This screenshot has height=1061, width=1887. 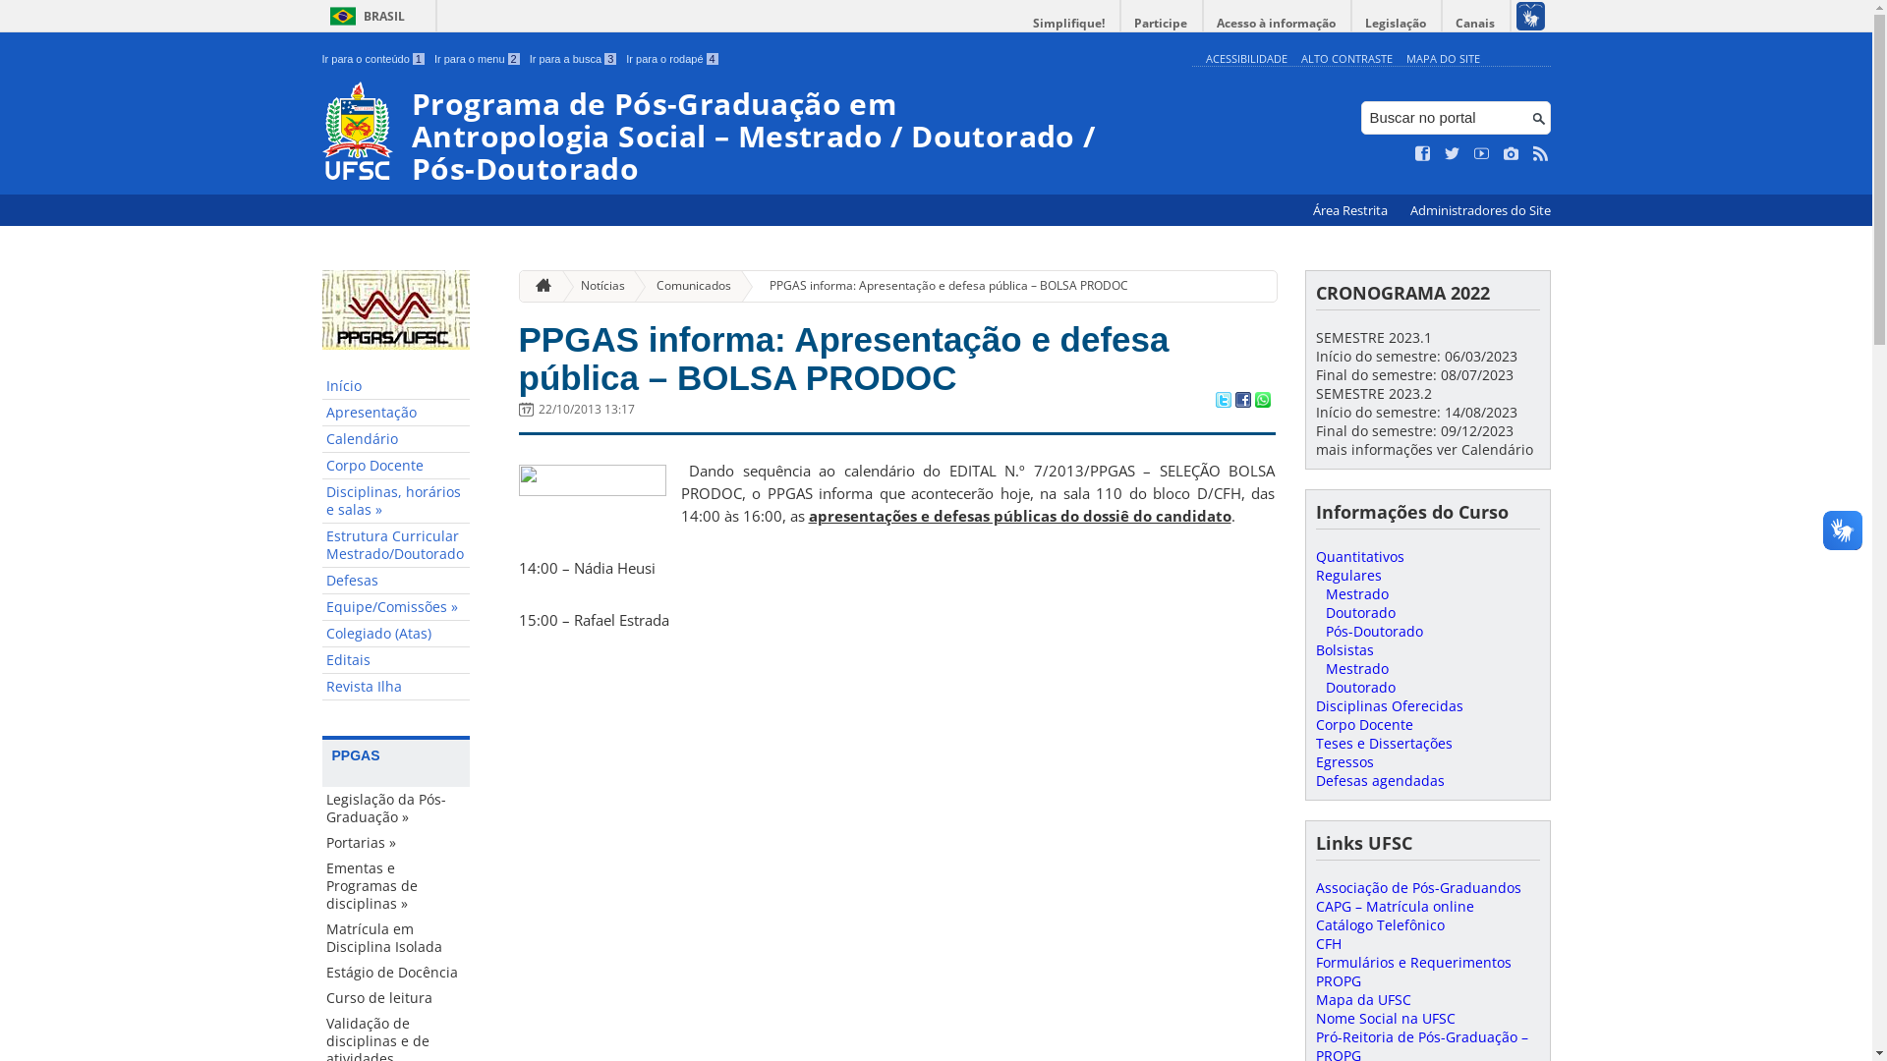 What do you see at coordinates (574, 59) in the screenshot?
I see `Ir para a busca 3` at bounding box center [574, 59].